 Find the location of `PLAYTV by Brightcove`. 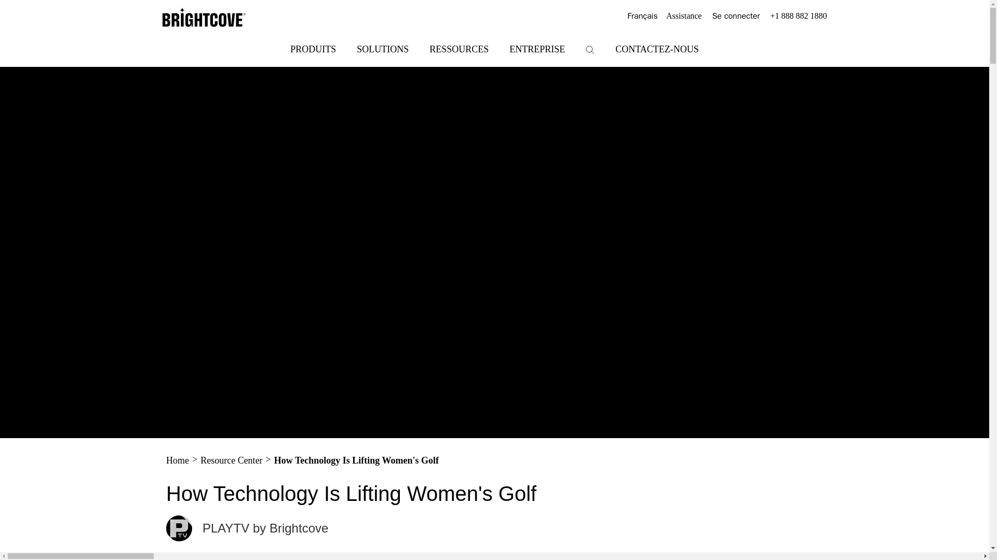

PLAYTV by Brightcove is located at coordinates (247, 528).